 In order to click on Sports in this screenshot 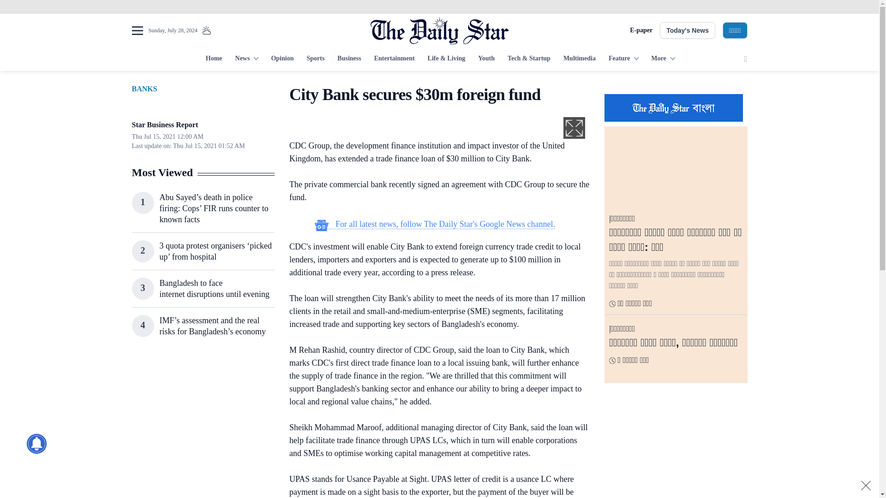, I will do `click(315, 59)`.